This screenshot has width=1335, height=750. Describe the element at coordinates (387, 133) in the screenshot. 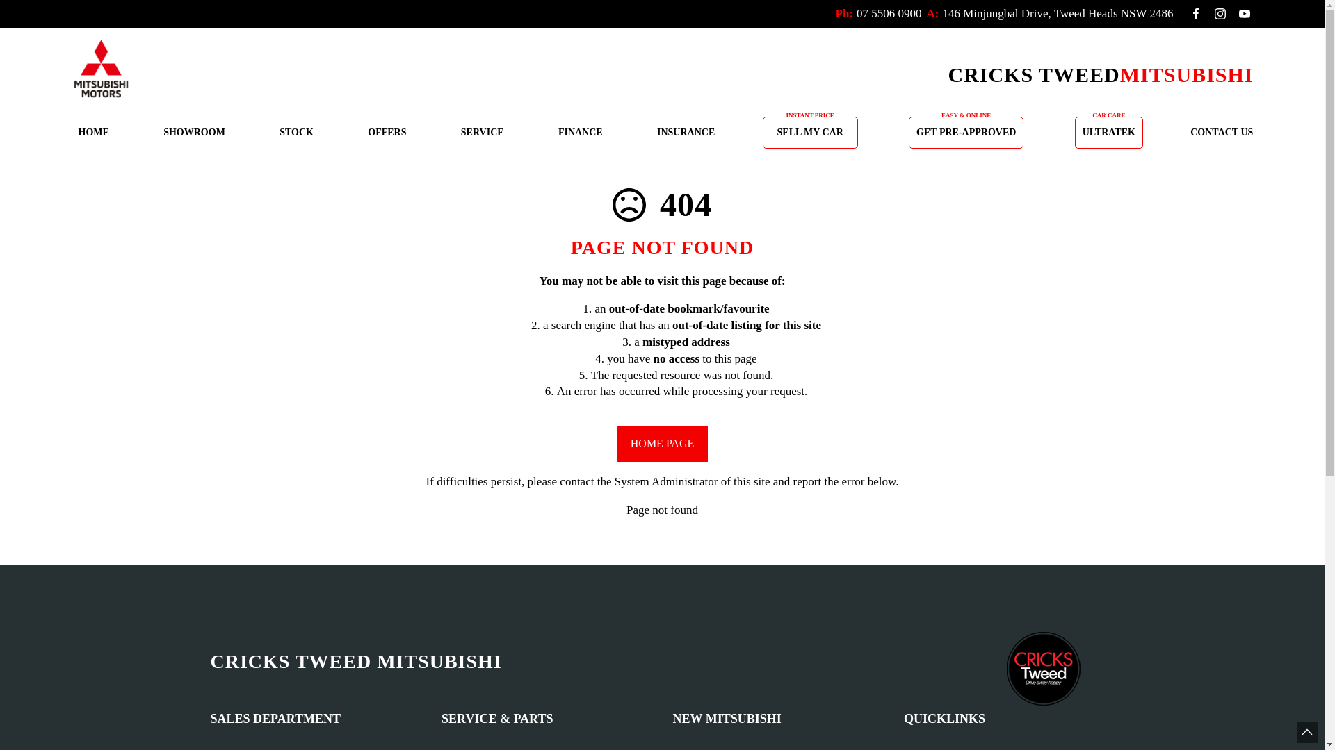

I see `OFFERS` at that location.